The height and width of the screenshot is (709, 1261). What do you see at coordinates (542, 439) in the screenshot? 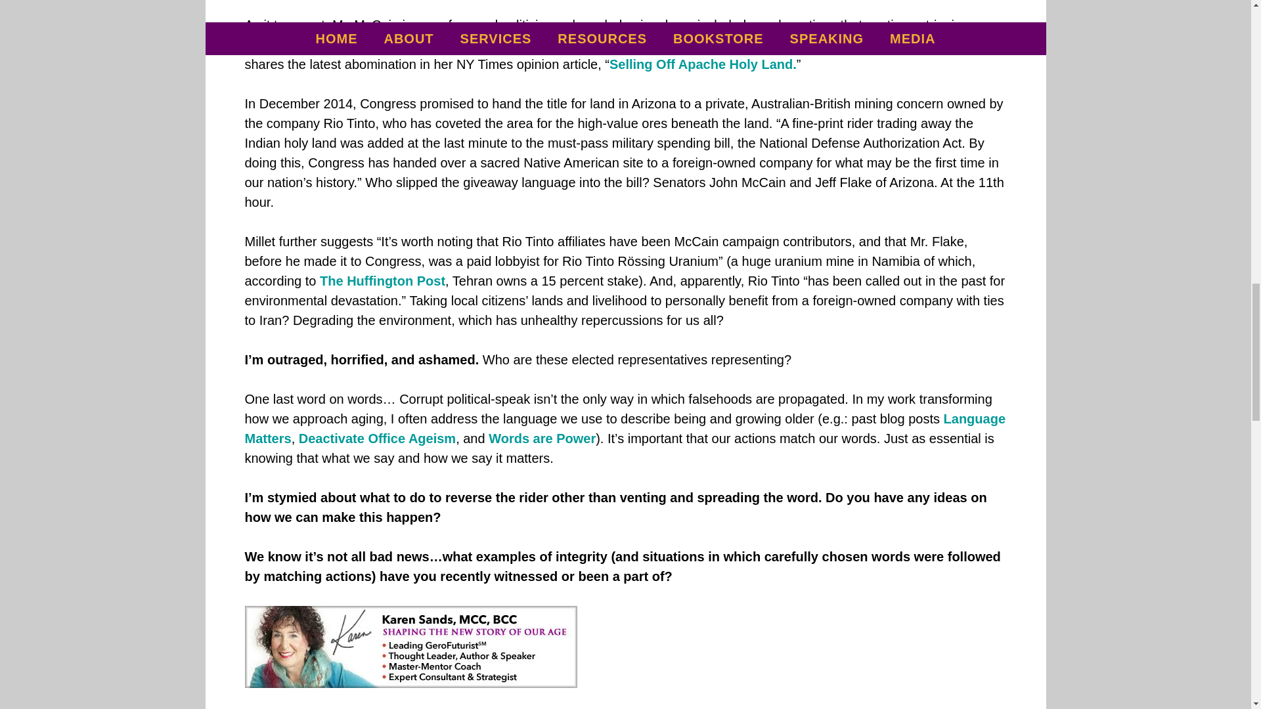
I see `Words are Power` at bounding box center [542, 439].